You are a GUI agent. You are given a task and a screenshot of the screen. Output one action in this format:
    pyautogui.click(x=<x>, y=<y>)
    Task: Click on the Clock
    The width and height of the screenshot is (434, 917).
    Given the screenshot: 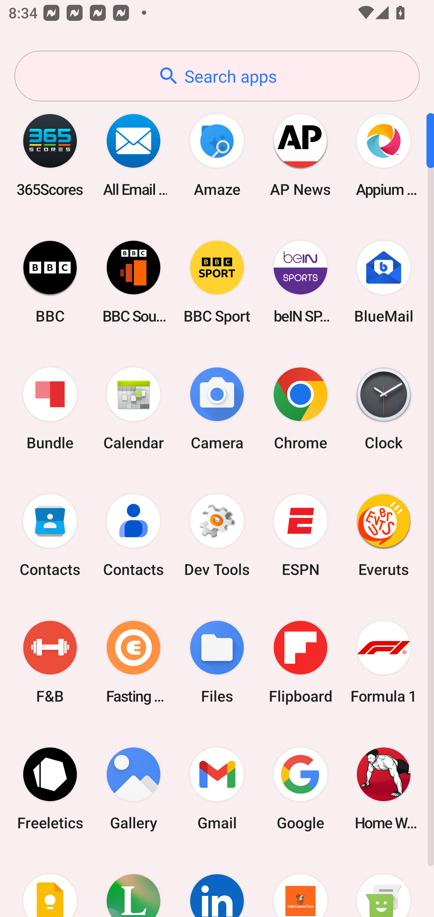 What is the action you would take?
    pyautogui.click(x=384, y=409)
    